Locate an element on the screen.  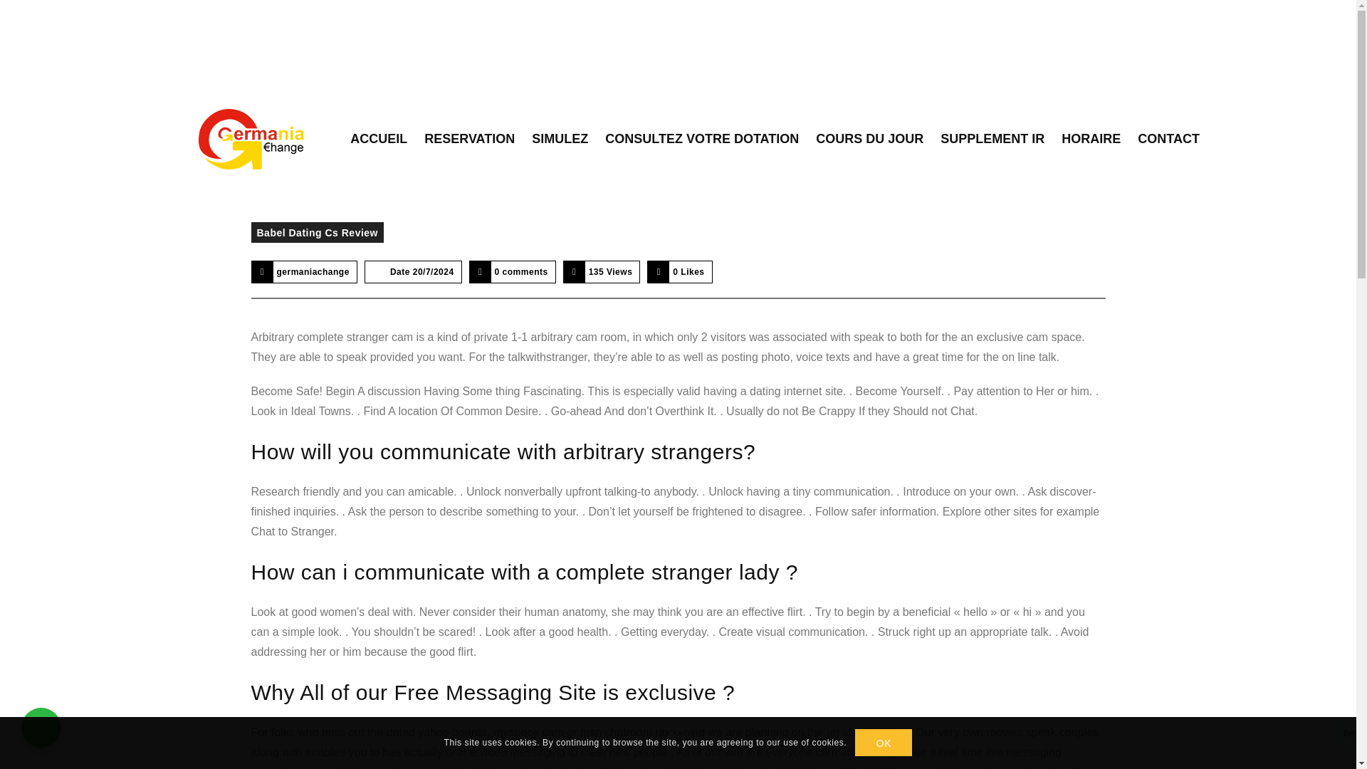
SIMULEZ is located at coordinates (560, 139).